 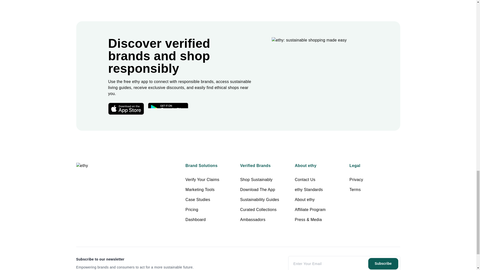 I want to click on Verify Your Claims, so click(x=202, y=179).